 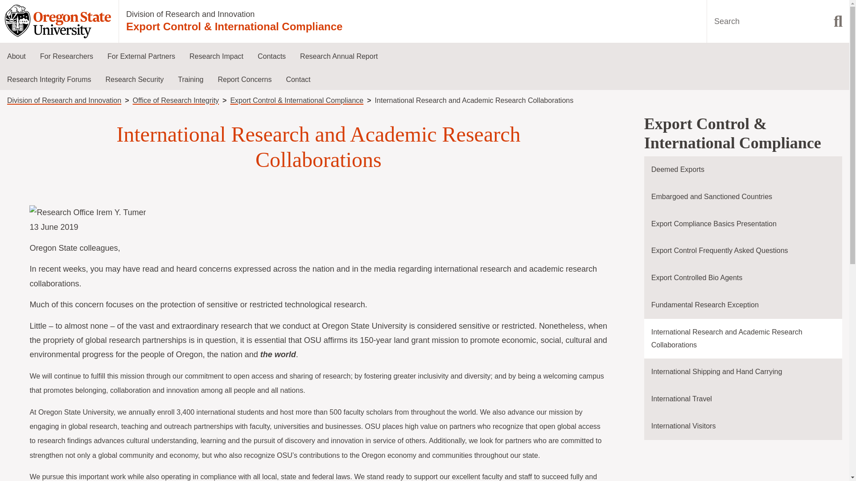 What do you see at coordinates (16, 56) in the screenshot?
I see `About` at bounding box center [16, 56].